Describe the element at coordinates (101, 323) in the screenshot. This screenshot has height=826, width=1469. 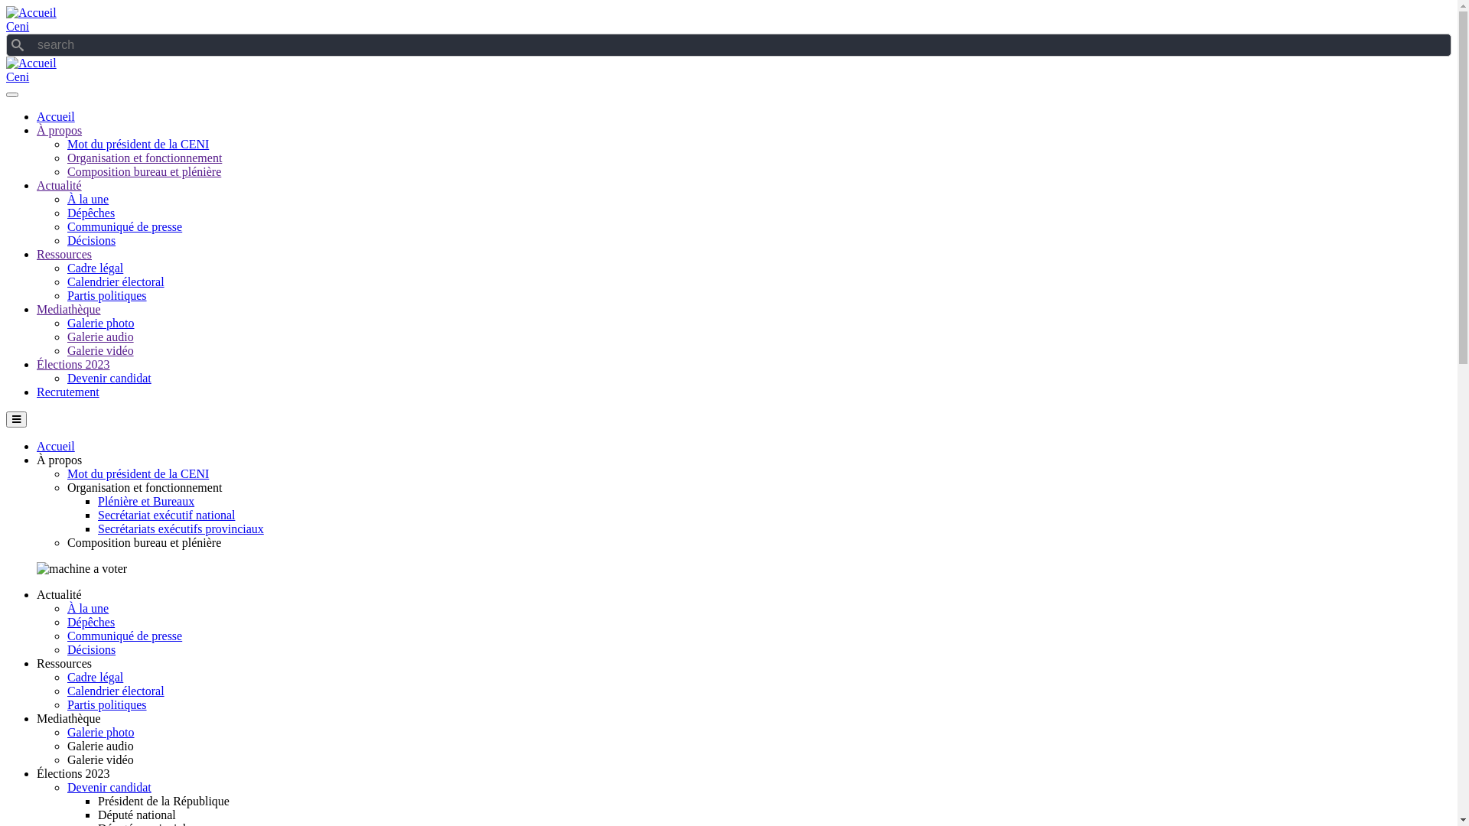
I see `Galerie photo` at that location.